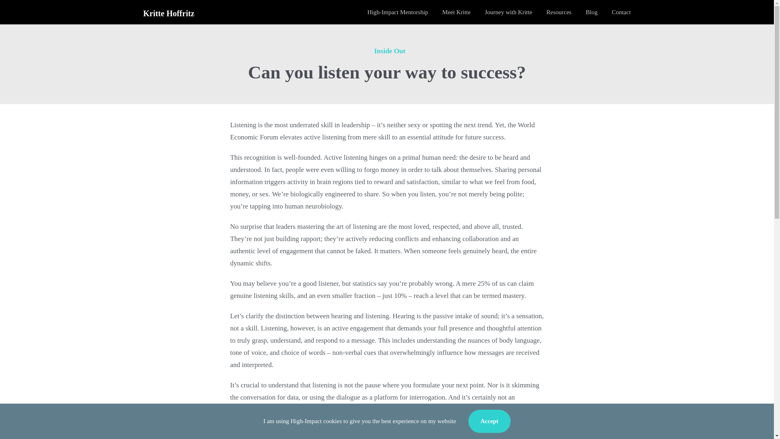 Image resolution: width=780 pixels, height=439 pixels. What do you see at coordinates (168, 13) in the screenshot?
I see `Kritte Hoffritz` at bounding box center [168, 13].